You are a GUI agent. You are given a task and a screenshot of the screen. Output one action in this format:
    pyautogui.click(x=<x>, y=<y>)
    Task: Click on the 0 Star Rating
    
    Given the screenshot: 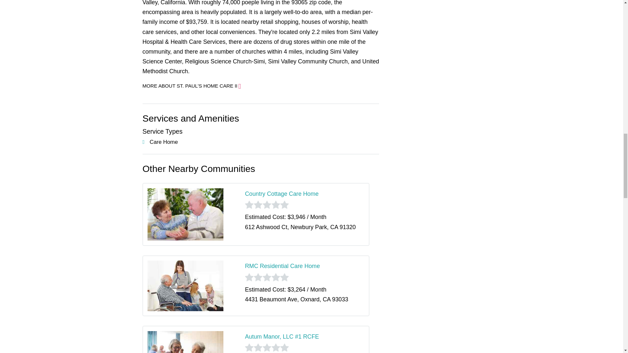 What is the action you would take?
    pyautogui.click(x=267, y=277)
    